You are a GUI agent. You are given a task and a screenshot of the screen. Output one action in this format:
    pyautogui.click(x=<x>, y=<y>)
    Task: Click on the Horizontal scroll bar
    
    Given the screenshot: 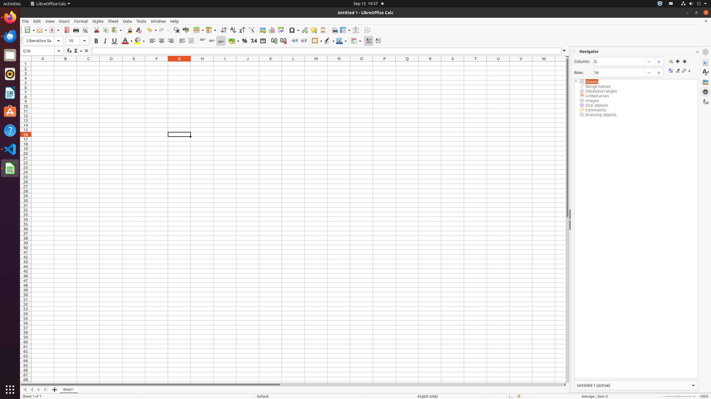 What is the action you would take?
    pyautogui.click(x=292, y=385)
    